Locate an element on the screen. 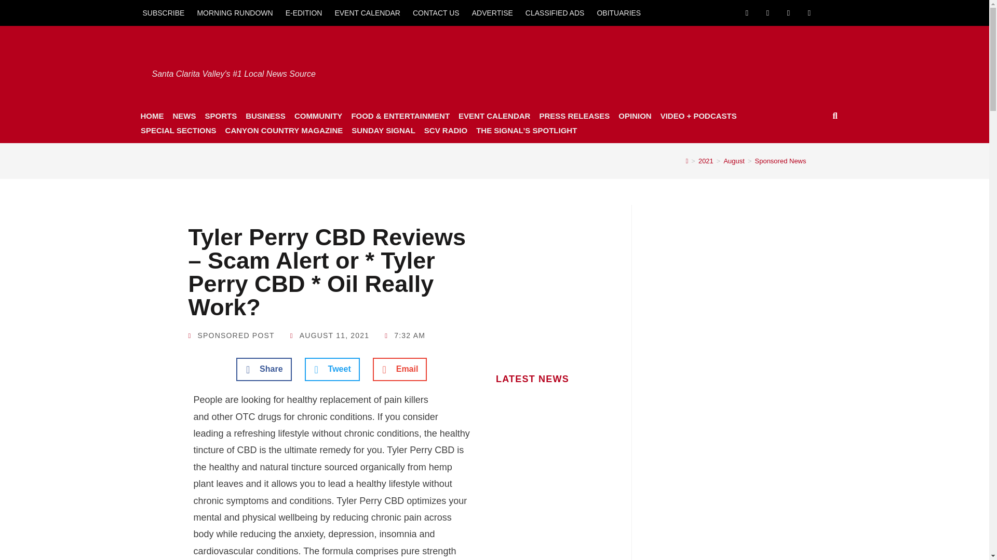 The width and height of the screenshot is (997, 560). HOME is located at coordinates (152, 116).